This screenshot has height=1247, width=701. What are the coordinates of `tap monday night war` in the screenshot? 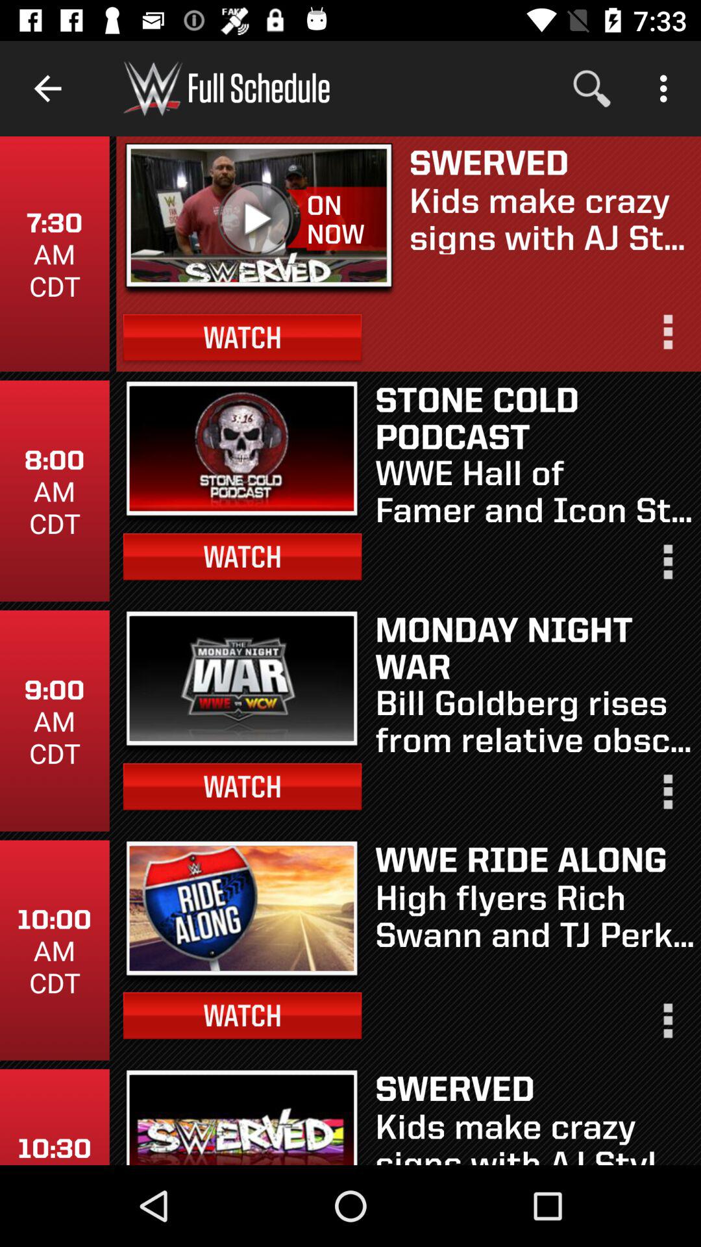 It's located at (535, 647).